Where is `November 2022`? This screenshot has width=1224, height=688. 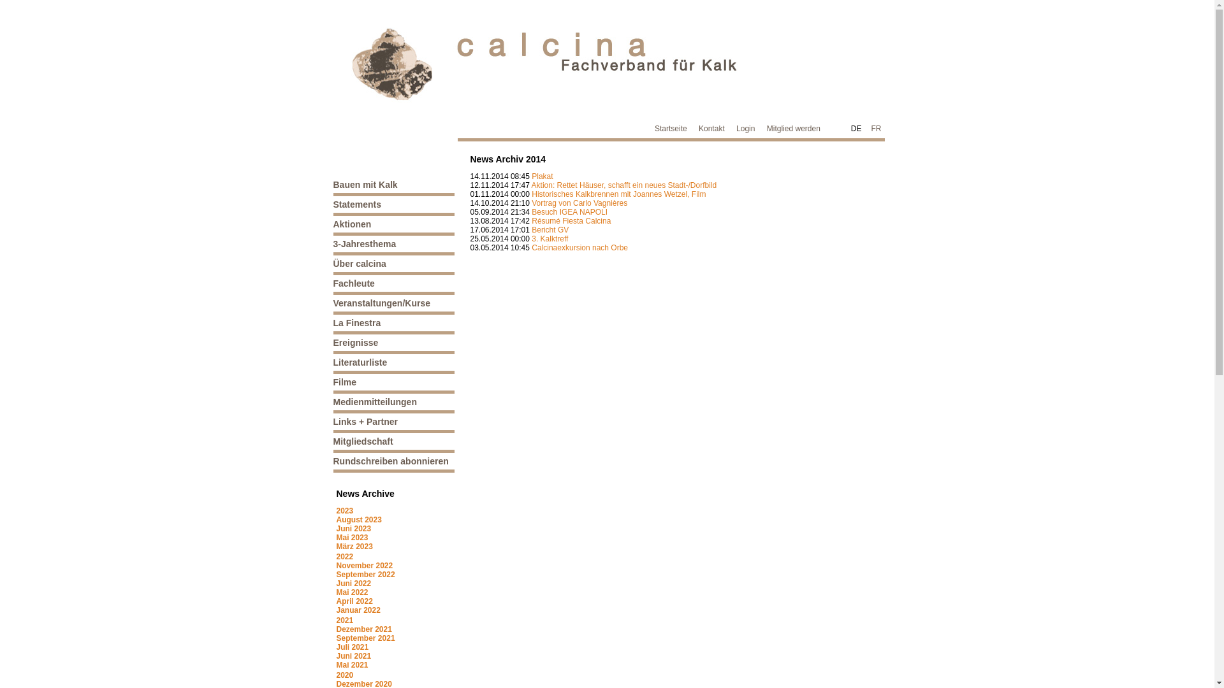 November 2022 is located at coordinates (365, 566).